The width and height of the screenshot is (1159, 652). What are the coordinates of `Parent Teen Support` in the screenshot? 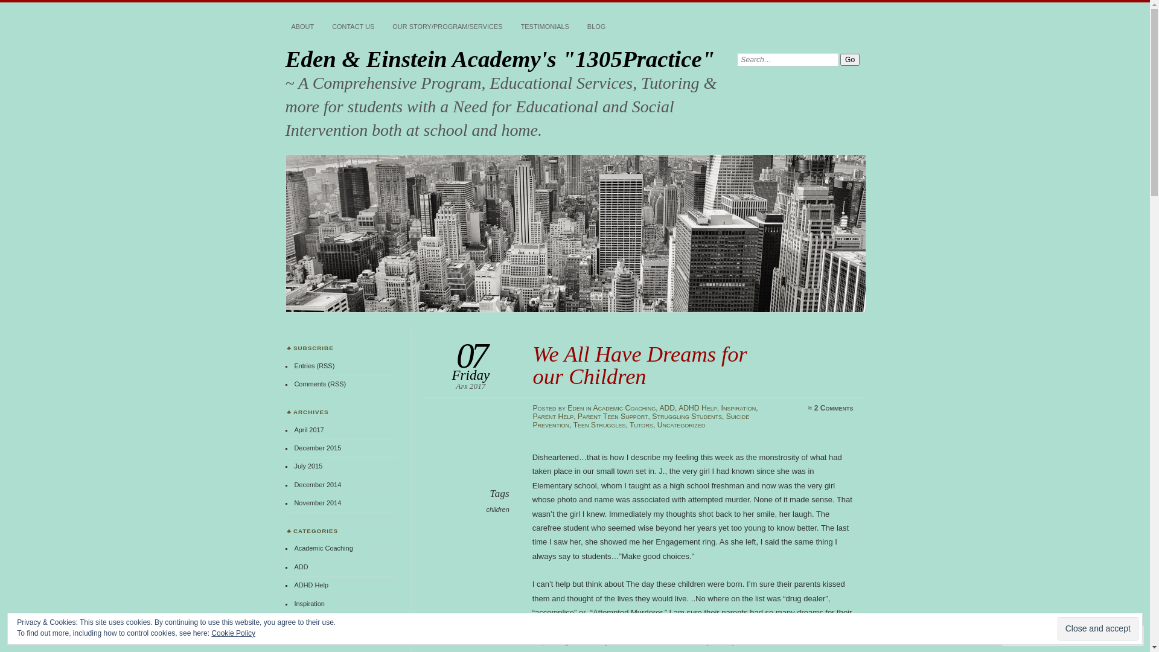 It's located at (324, 640).